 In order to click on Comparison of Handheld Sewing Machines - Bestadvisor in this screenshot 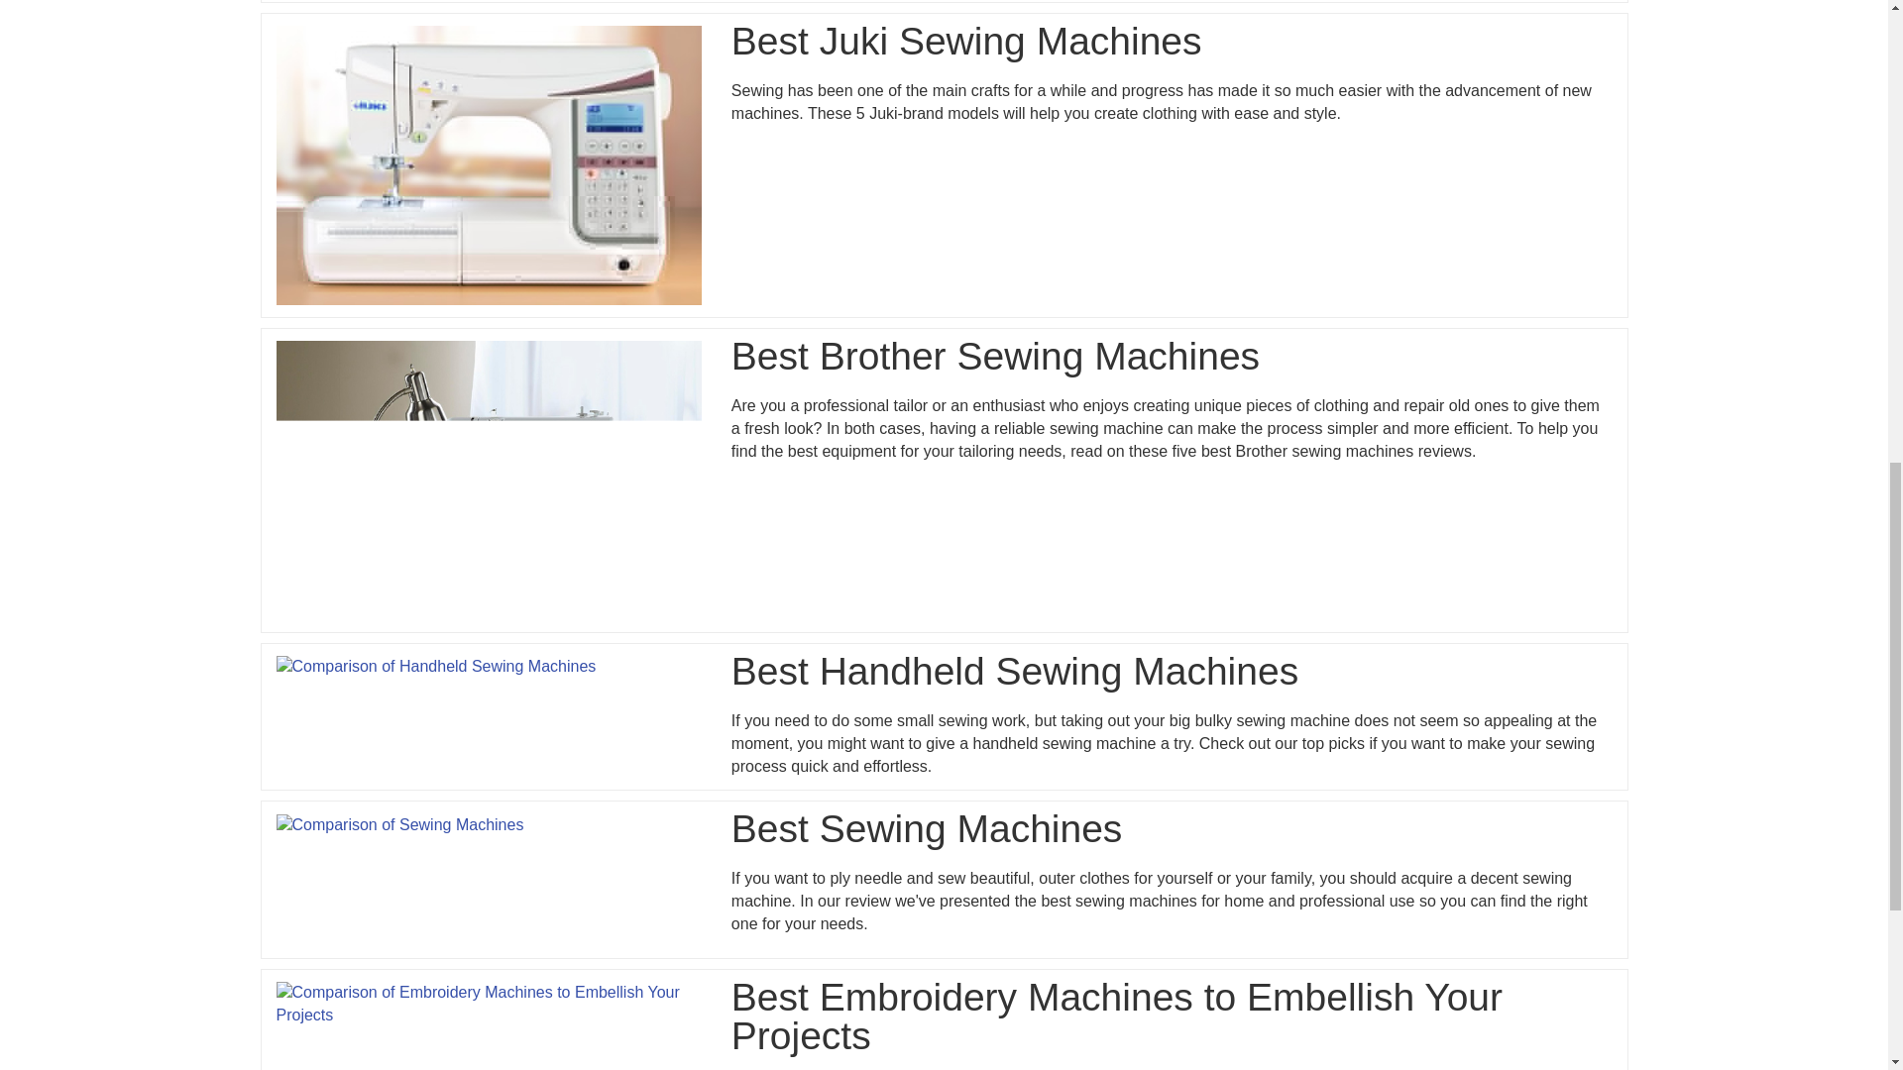, I will do `click(435, 667)`.